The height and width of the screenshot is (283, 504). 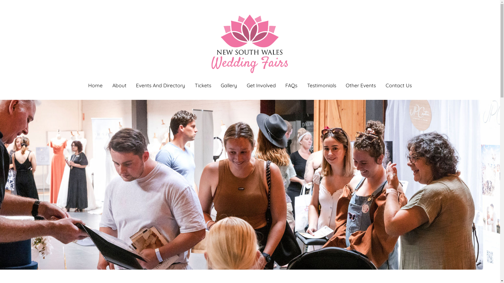 What do you see at coordinates (399, 85) in the screenshot?
I see `Contact Us` at bounding box center [399, 85].